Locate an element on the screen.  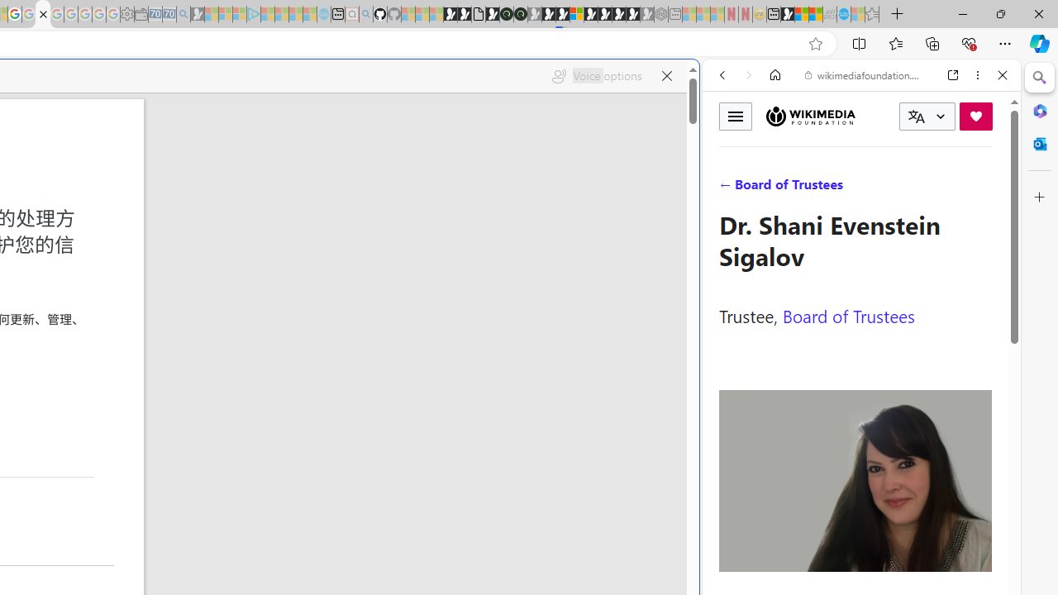
wikimediafoundation.org is located at coordinates (865, 74).